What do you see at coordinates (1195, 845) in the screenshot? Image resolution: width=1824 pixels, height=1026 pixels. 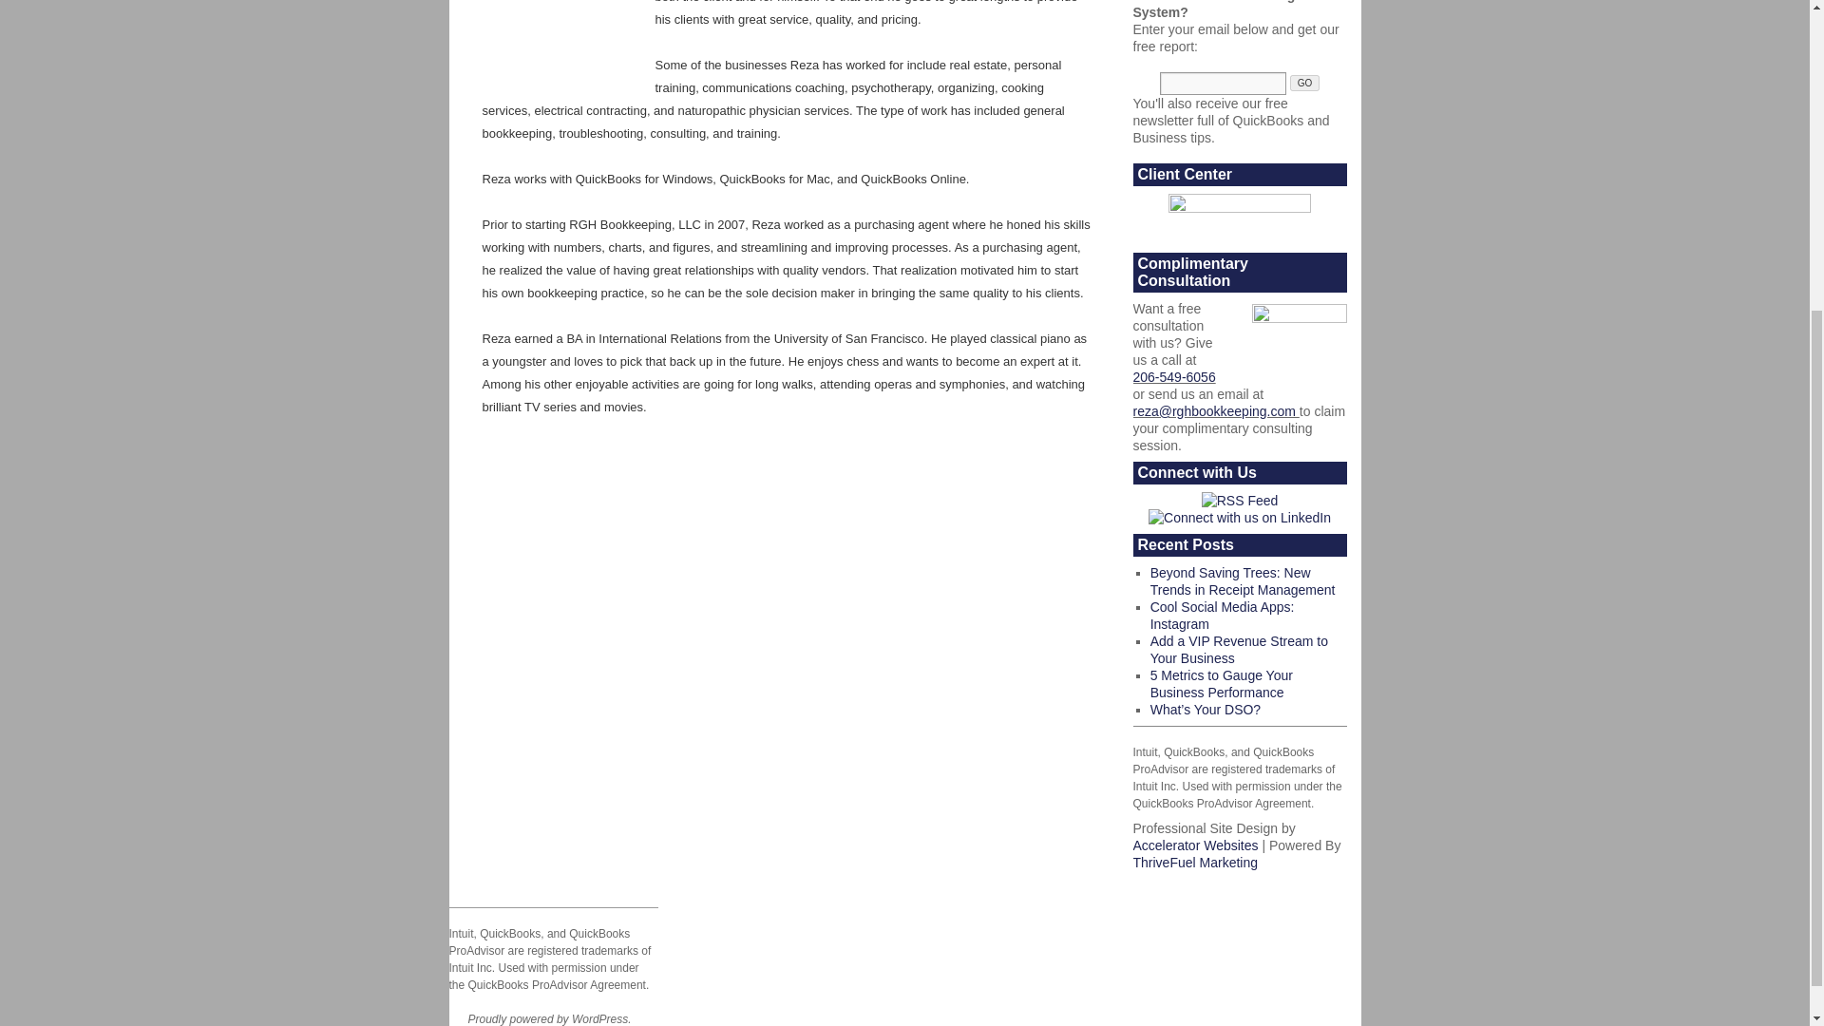 I see `Accelerator Websites` at bounding box center [1195, 845].